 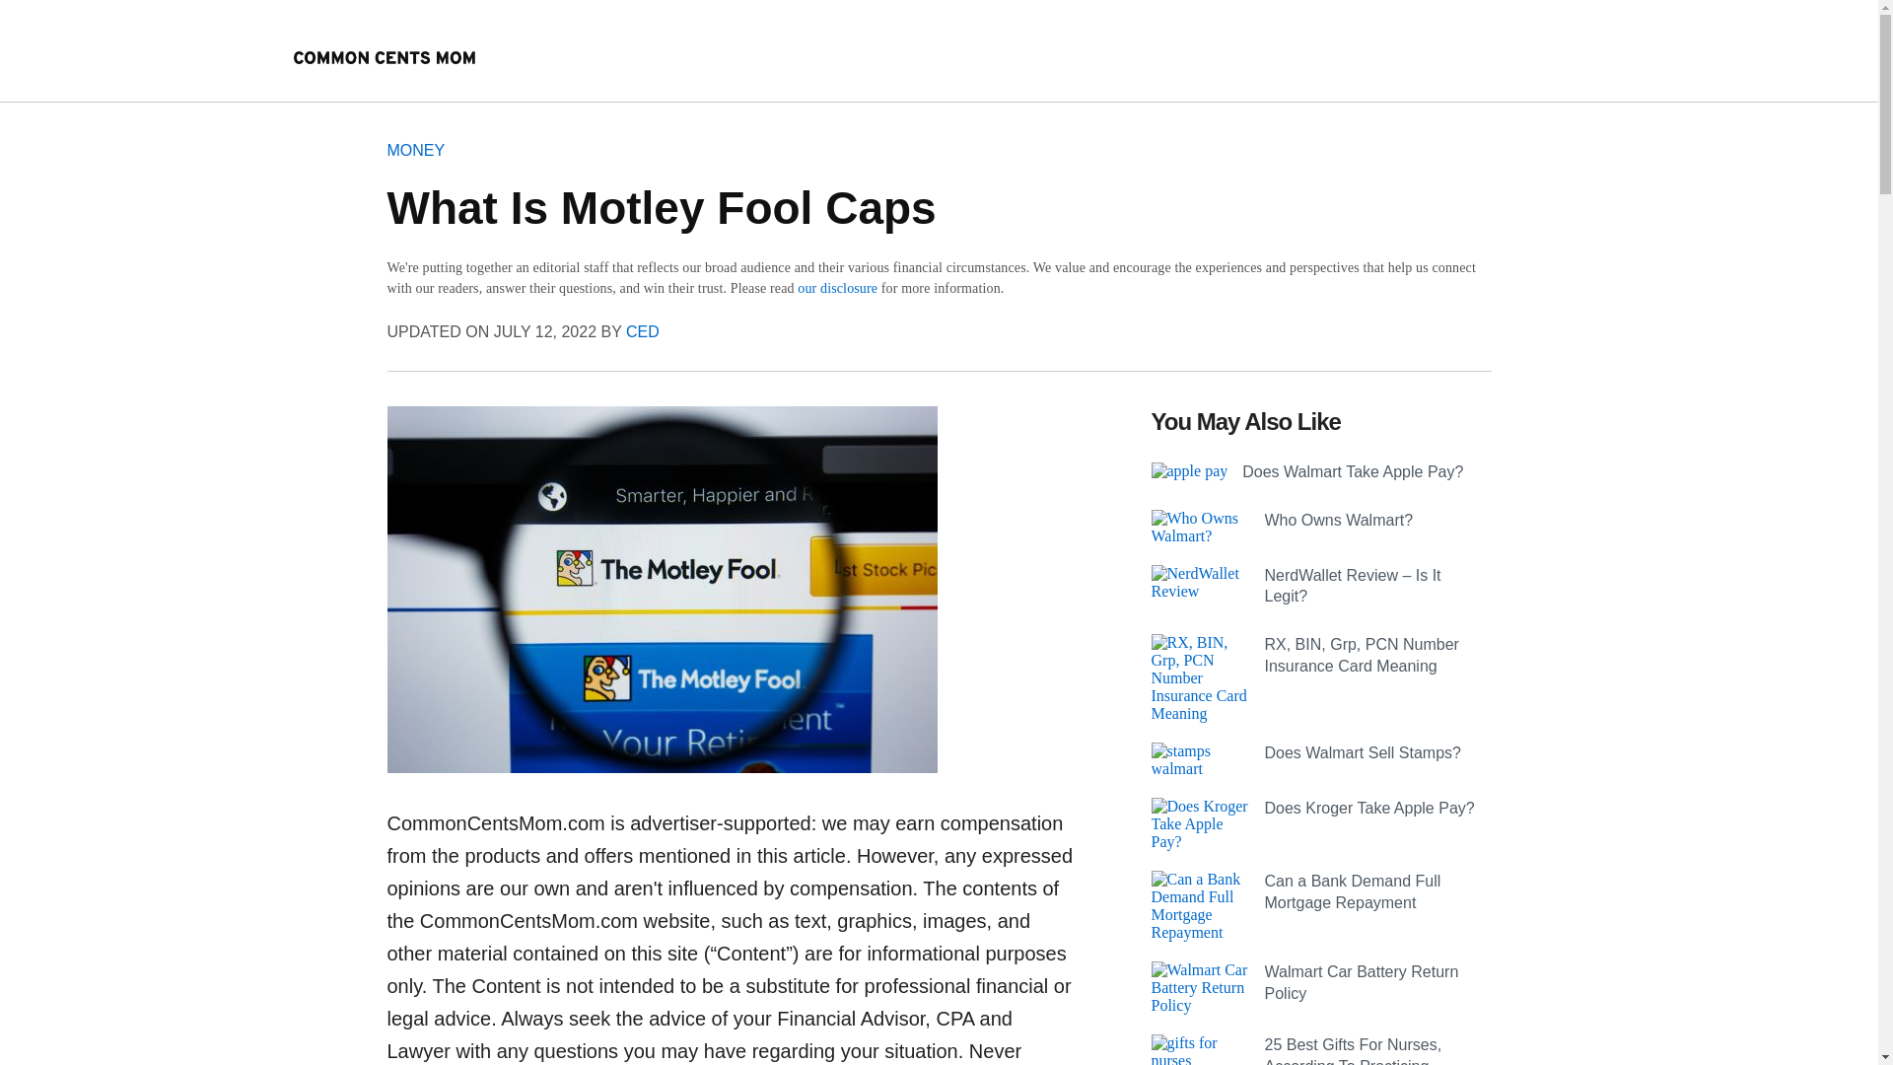 I want to click on Can a Bank Demand Full Mortgage Repayment, so click(x=1353, y=891).